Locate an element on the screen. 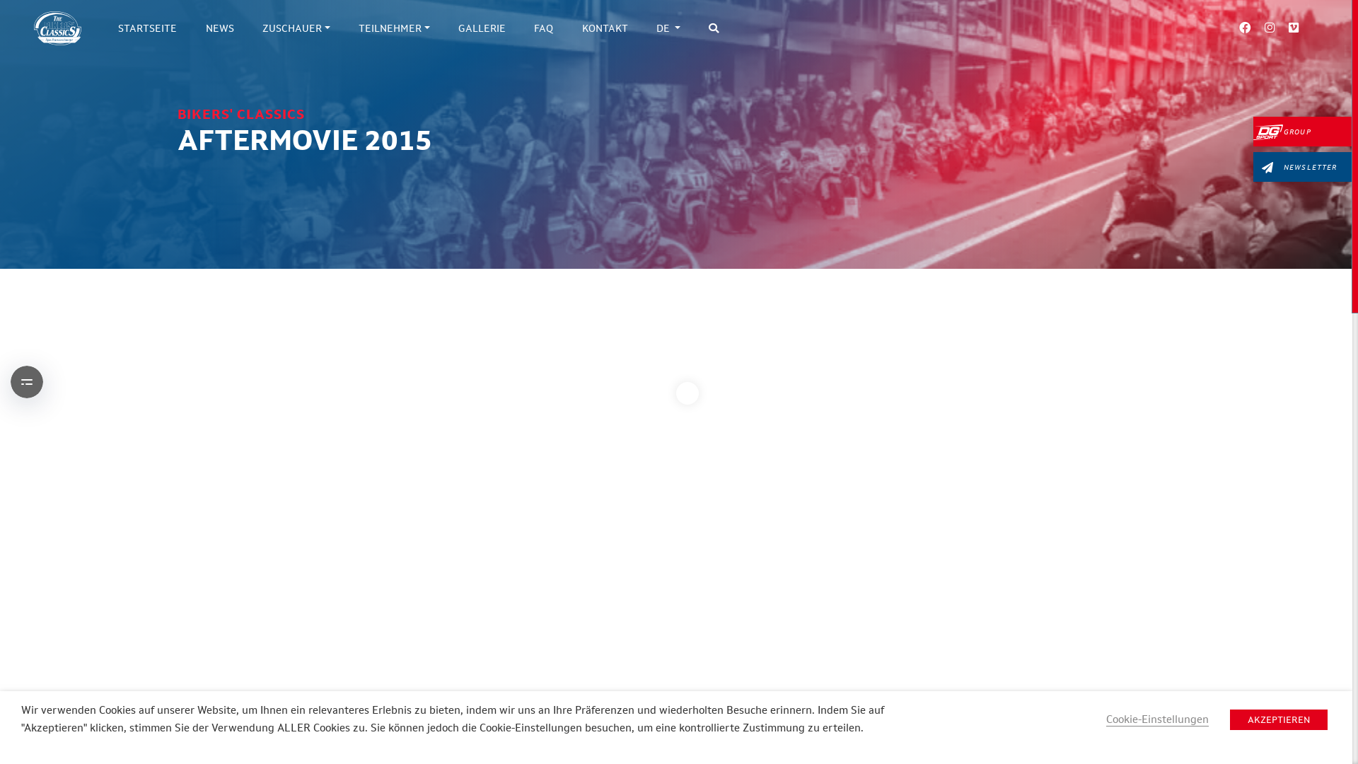  STARTSEITE is located at coordinates (147, 28).